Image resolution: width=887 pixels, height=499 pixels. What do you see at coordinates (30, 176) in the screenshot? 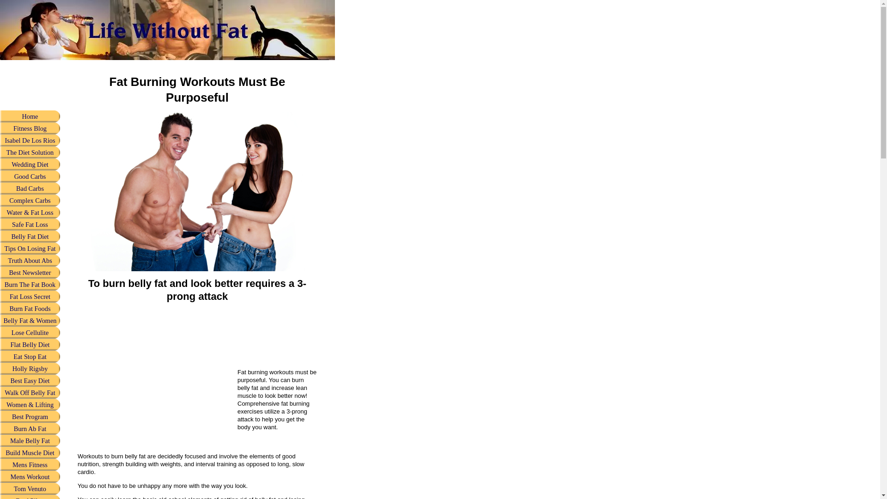
I see `Good Carbs` at bounding box center [30, 176].